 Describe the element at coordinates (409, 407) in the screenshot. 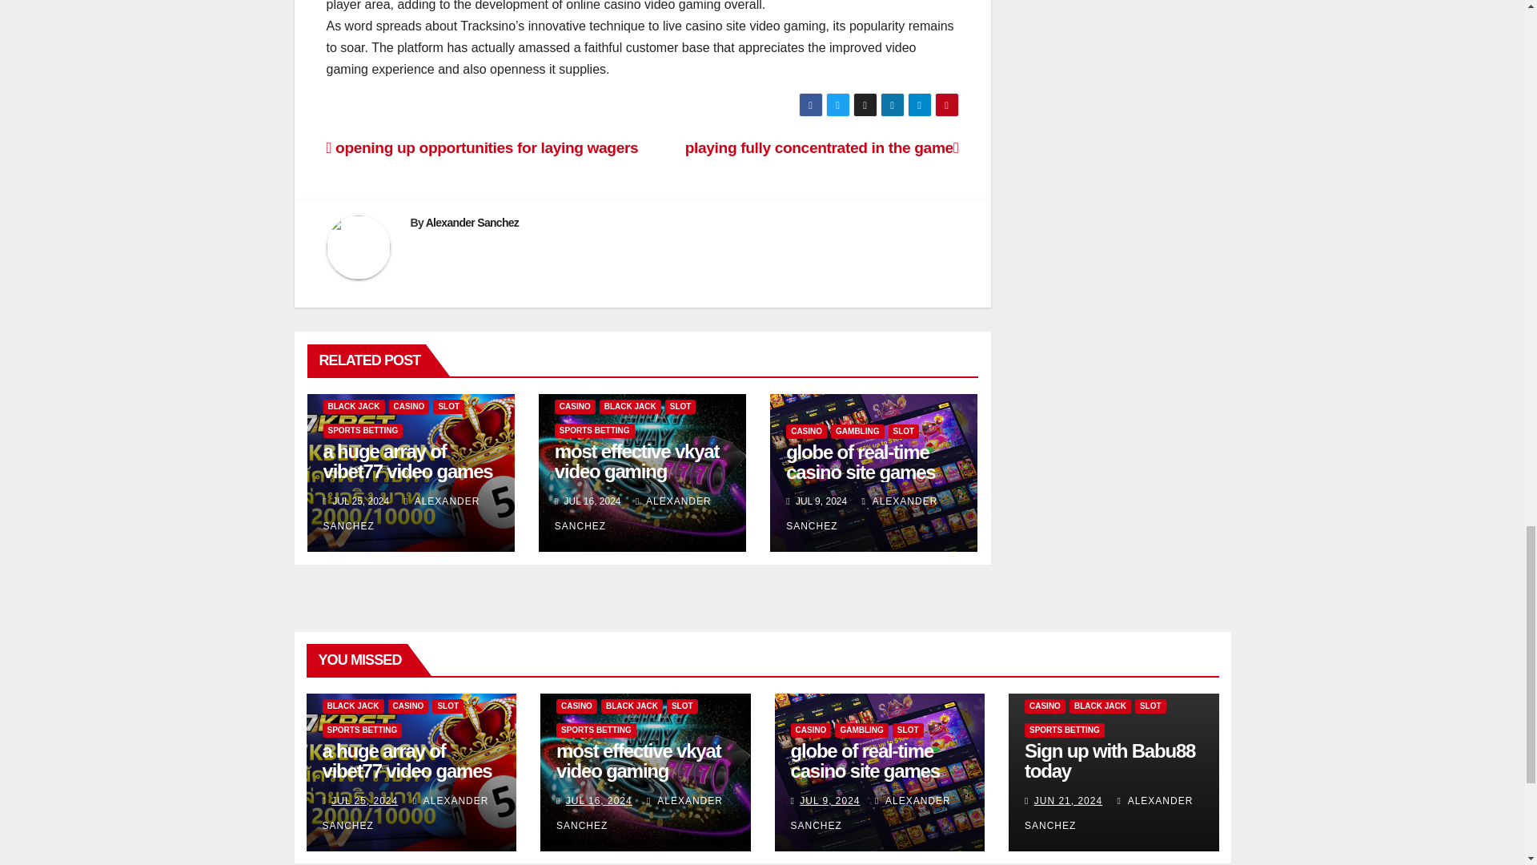

I see `CASINO` at that location.